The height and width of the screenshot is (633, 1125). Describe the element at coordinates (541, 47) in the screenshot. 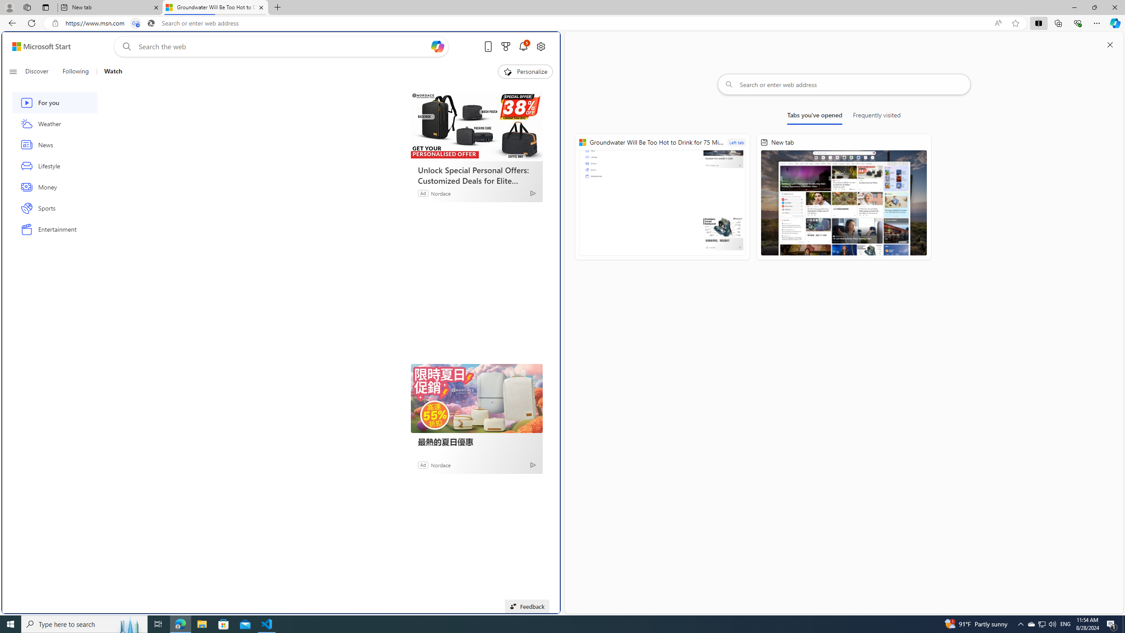

I see `Open settings` at that location.